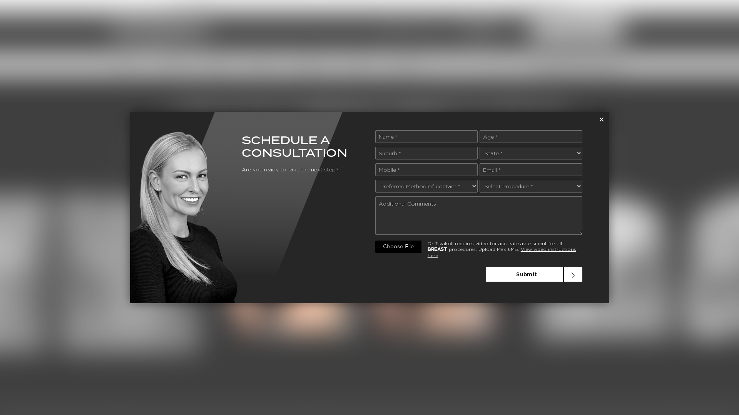 Image resolution: width=739 pixels, height=415 pixels. Describe the element at coordinates (485, 30) in the screenshot. I see `English` at that location.